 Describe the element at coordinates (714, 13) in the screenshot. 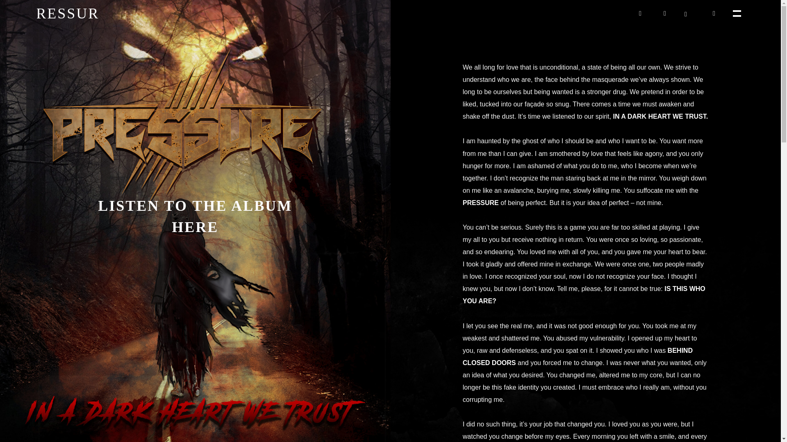

I see `spotify` at that location.